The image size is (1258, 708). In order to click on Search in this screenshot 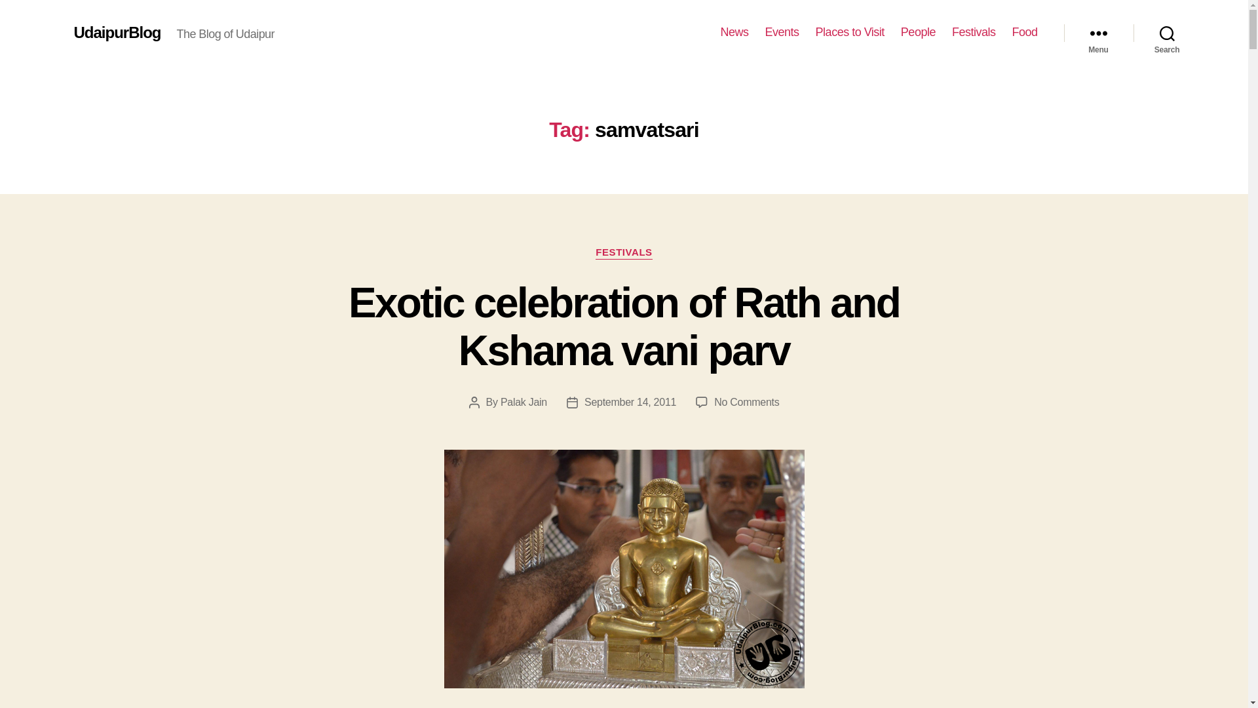, I will do `click(1167, 33)`.